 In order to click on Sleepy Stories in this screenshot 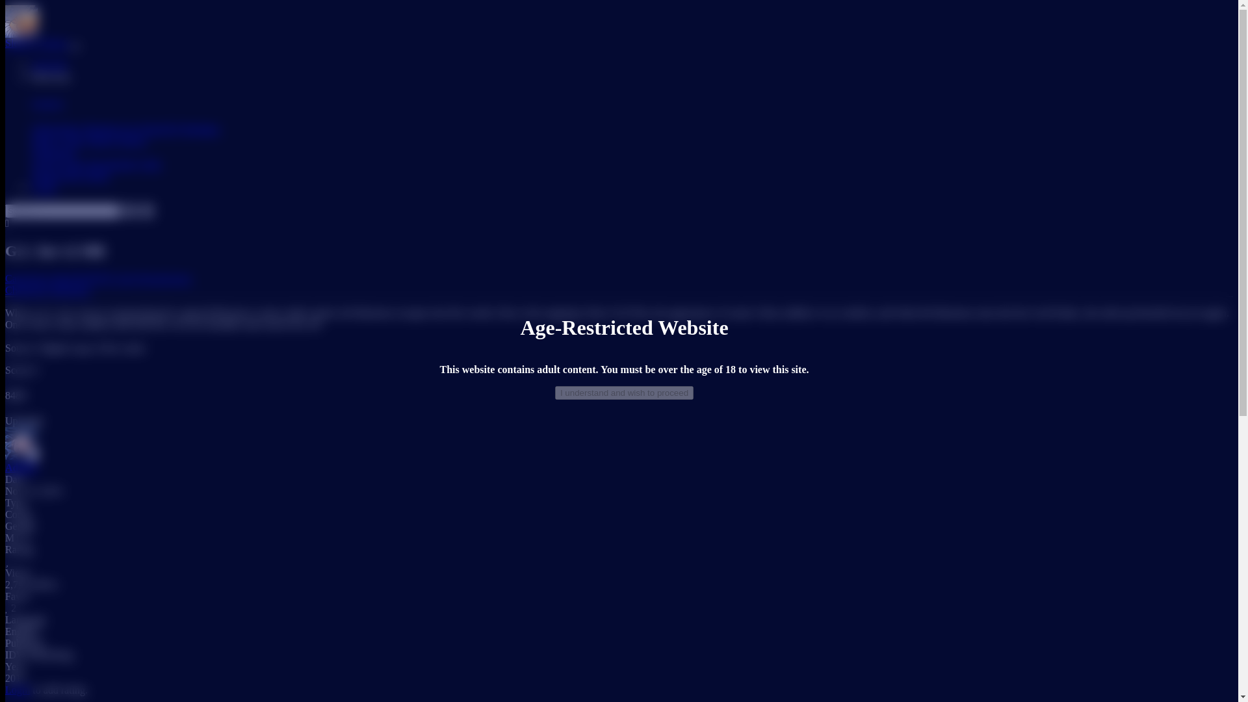, I will do `click(116, 140)`.